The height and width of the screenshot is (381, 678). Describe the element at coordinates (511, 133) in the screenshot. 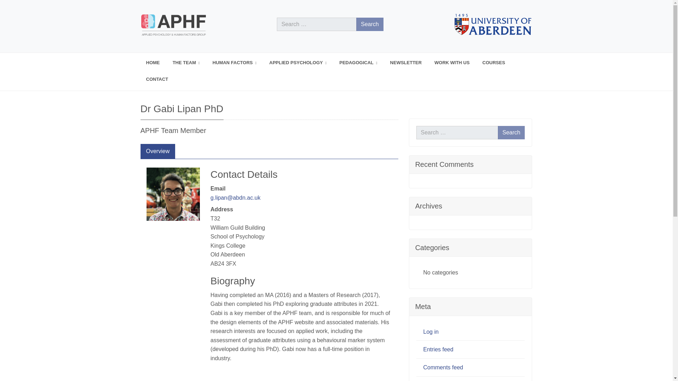

I see `Search` at that location.